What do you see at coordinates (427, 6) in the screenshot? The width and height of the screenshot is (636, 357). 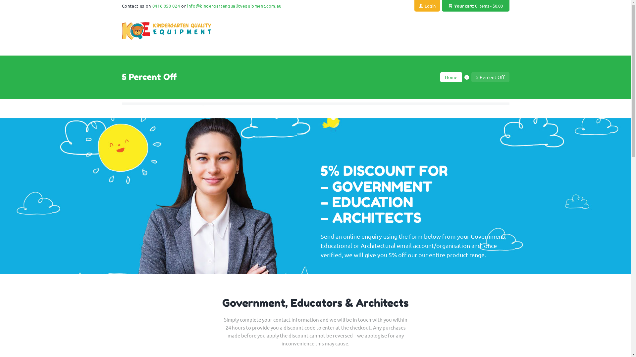 I see `Login` at bounding box center [427, 6].